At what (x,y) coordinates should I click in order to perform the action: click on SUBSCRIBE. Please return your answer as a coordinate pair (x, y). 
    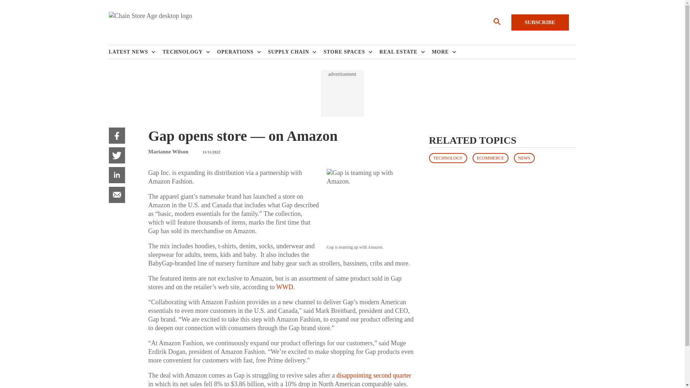
    Looking at the image, I should click on (540, 22).